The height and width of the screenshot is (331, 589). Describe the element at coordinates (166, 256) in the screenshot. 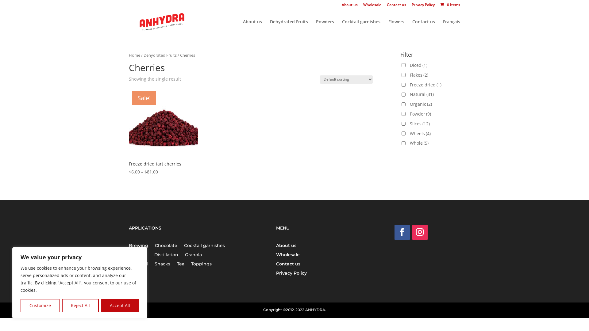

I see `Distillation` at that location.